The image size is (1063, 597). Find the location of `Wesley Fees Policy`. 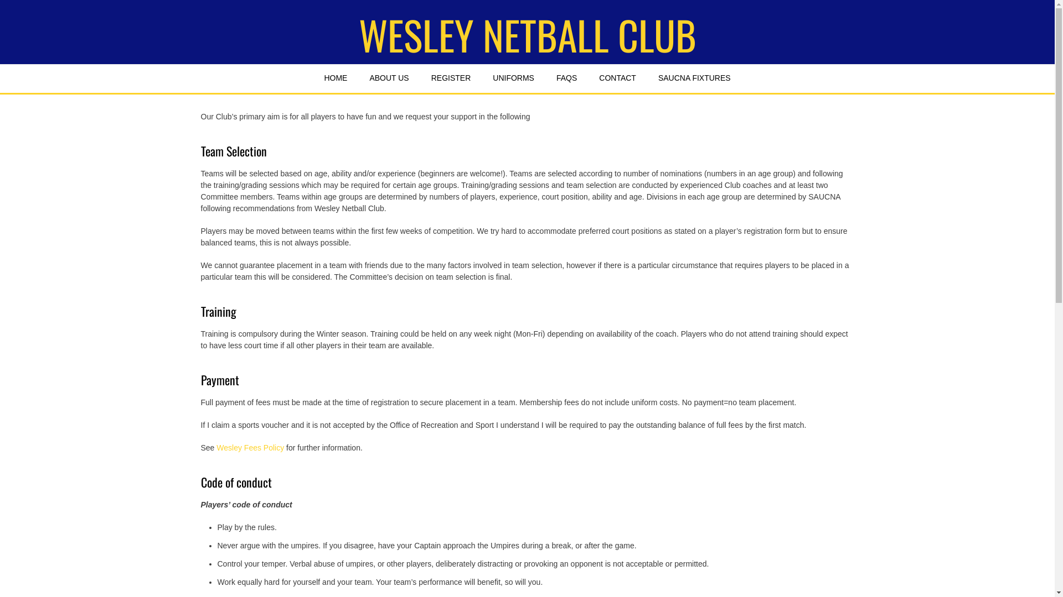

Wesley Fees Policy is located at coordinates (250, 448).